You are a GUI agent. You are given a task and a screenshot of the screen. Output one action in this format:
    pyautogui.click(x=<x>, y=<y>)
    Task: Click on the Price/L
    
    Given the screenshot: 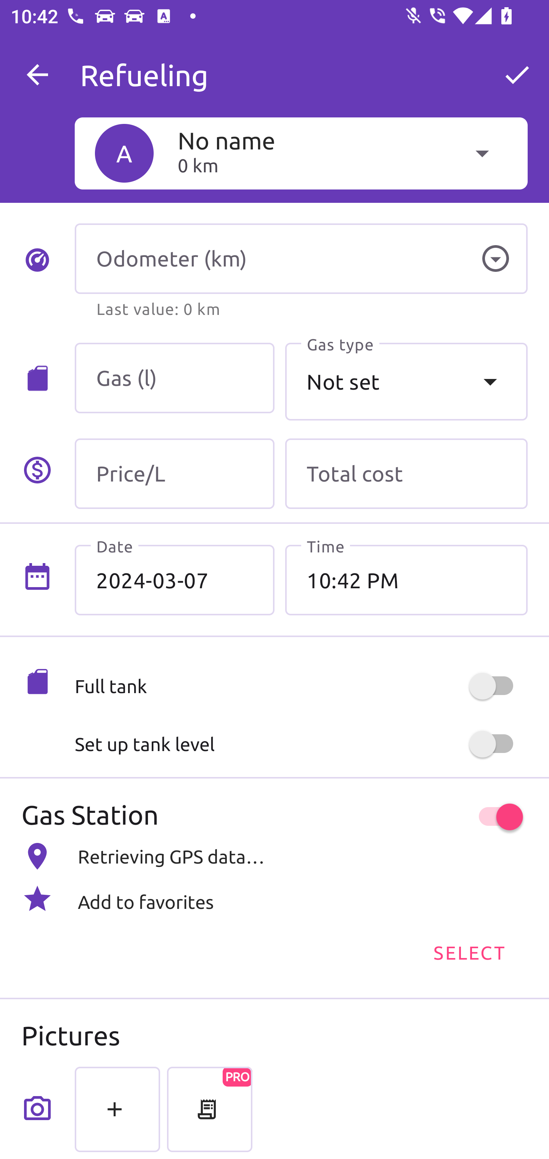 What is the action you would take?
    pyautogui.click(x=175, y=474)
    